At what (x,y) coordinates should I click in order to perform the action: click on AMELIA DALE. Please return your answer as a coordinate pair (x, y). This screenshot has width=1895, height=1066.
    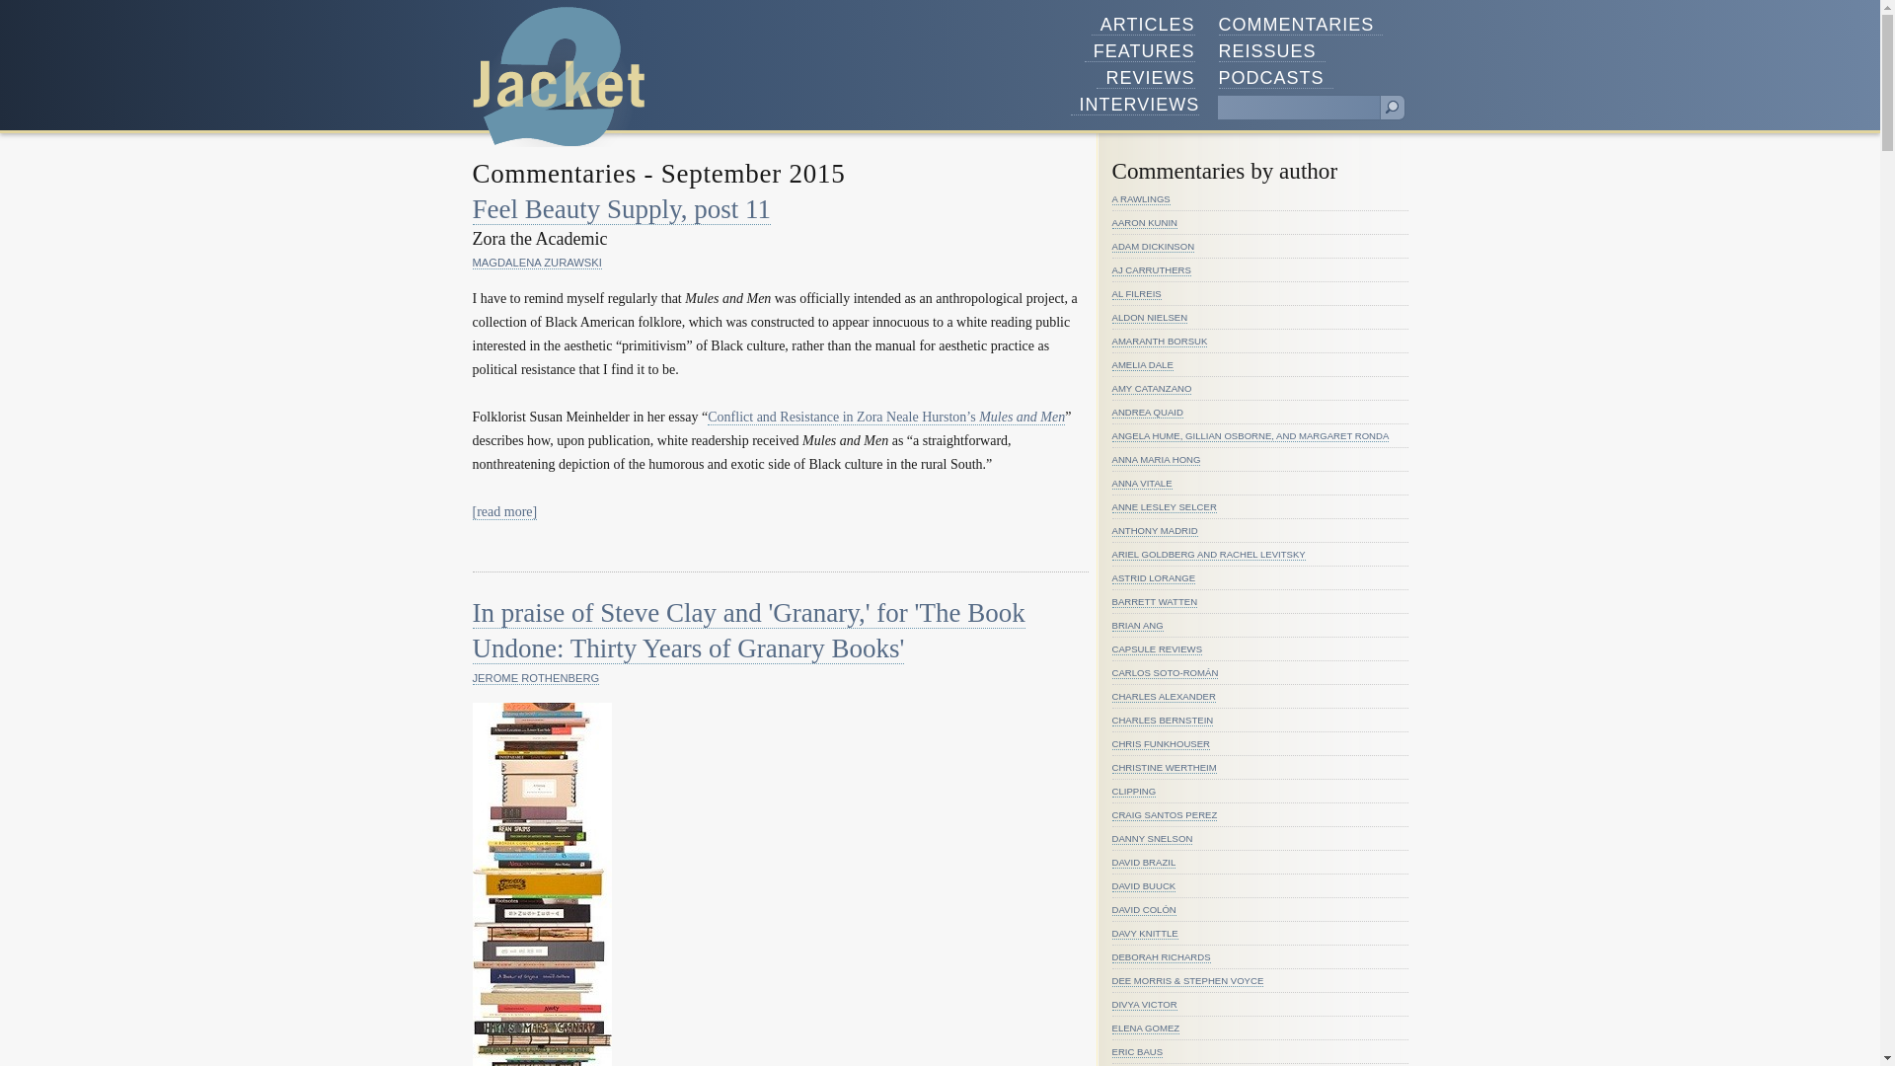
    Looking at the image, I should click on (1141, 364).